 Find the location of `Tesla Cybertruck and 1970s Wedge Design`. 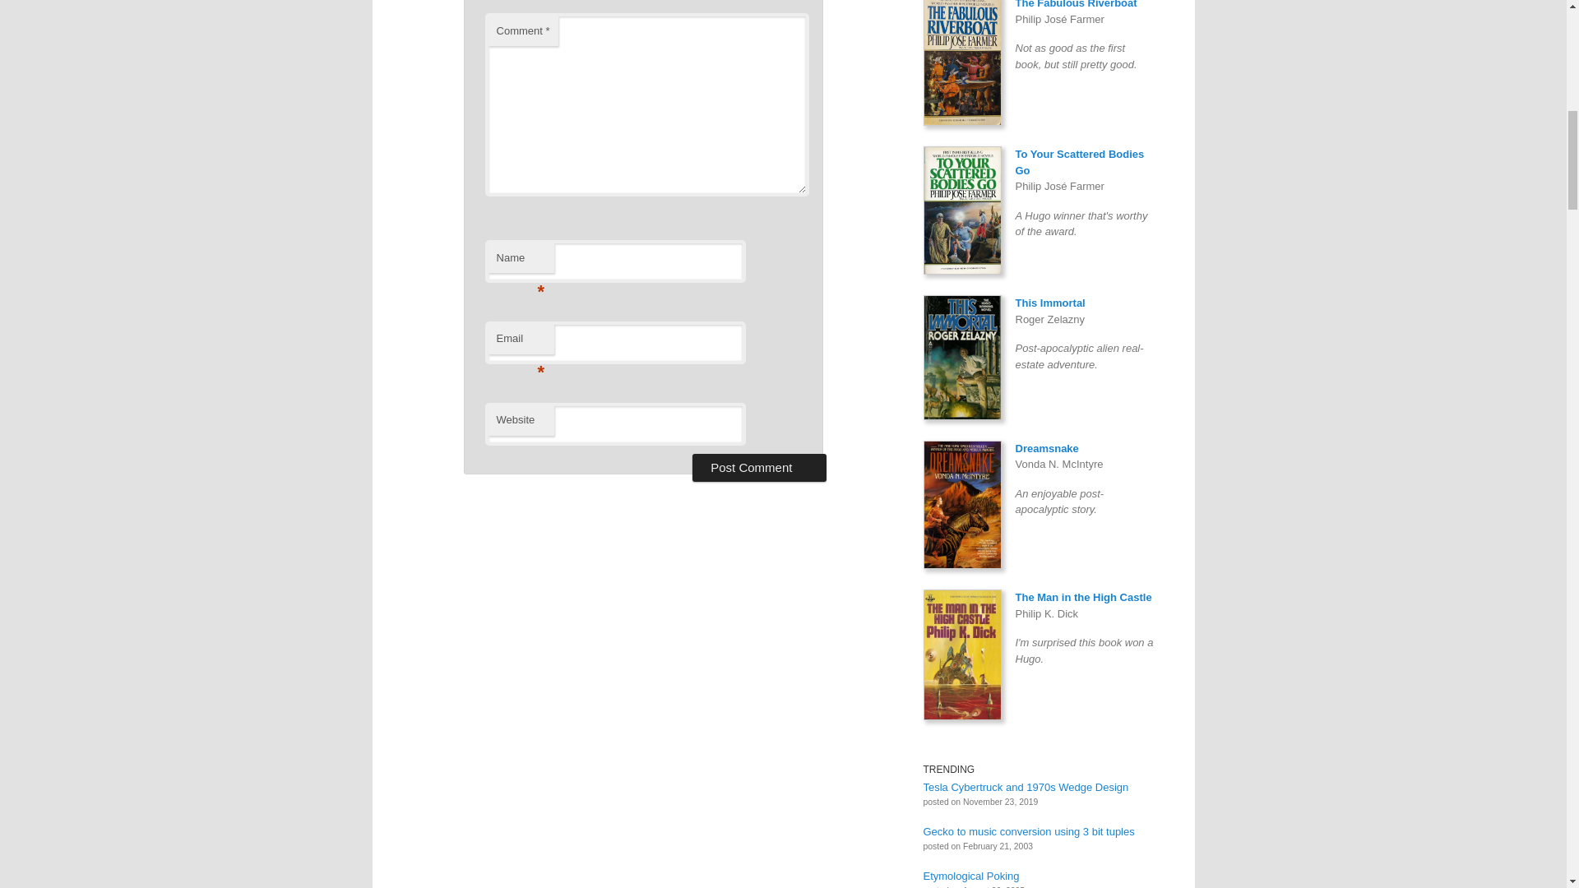

Tesla Cybertruck and 1970s Wedge Design is located at coordinates (1025, 788).